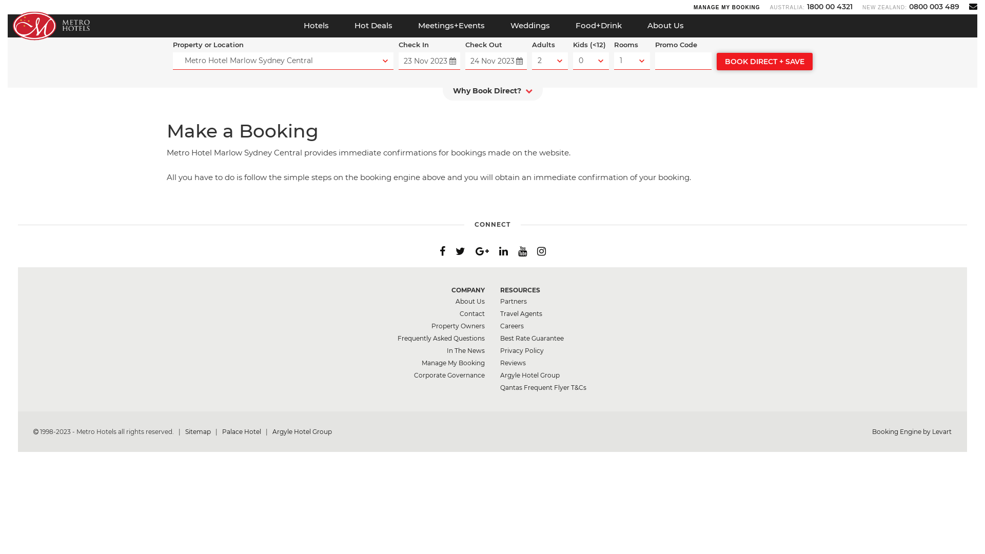 The image size is (985, 554). I want to click on Travel Agents, so click(521, 314).